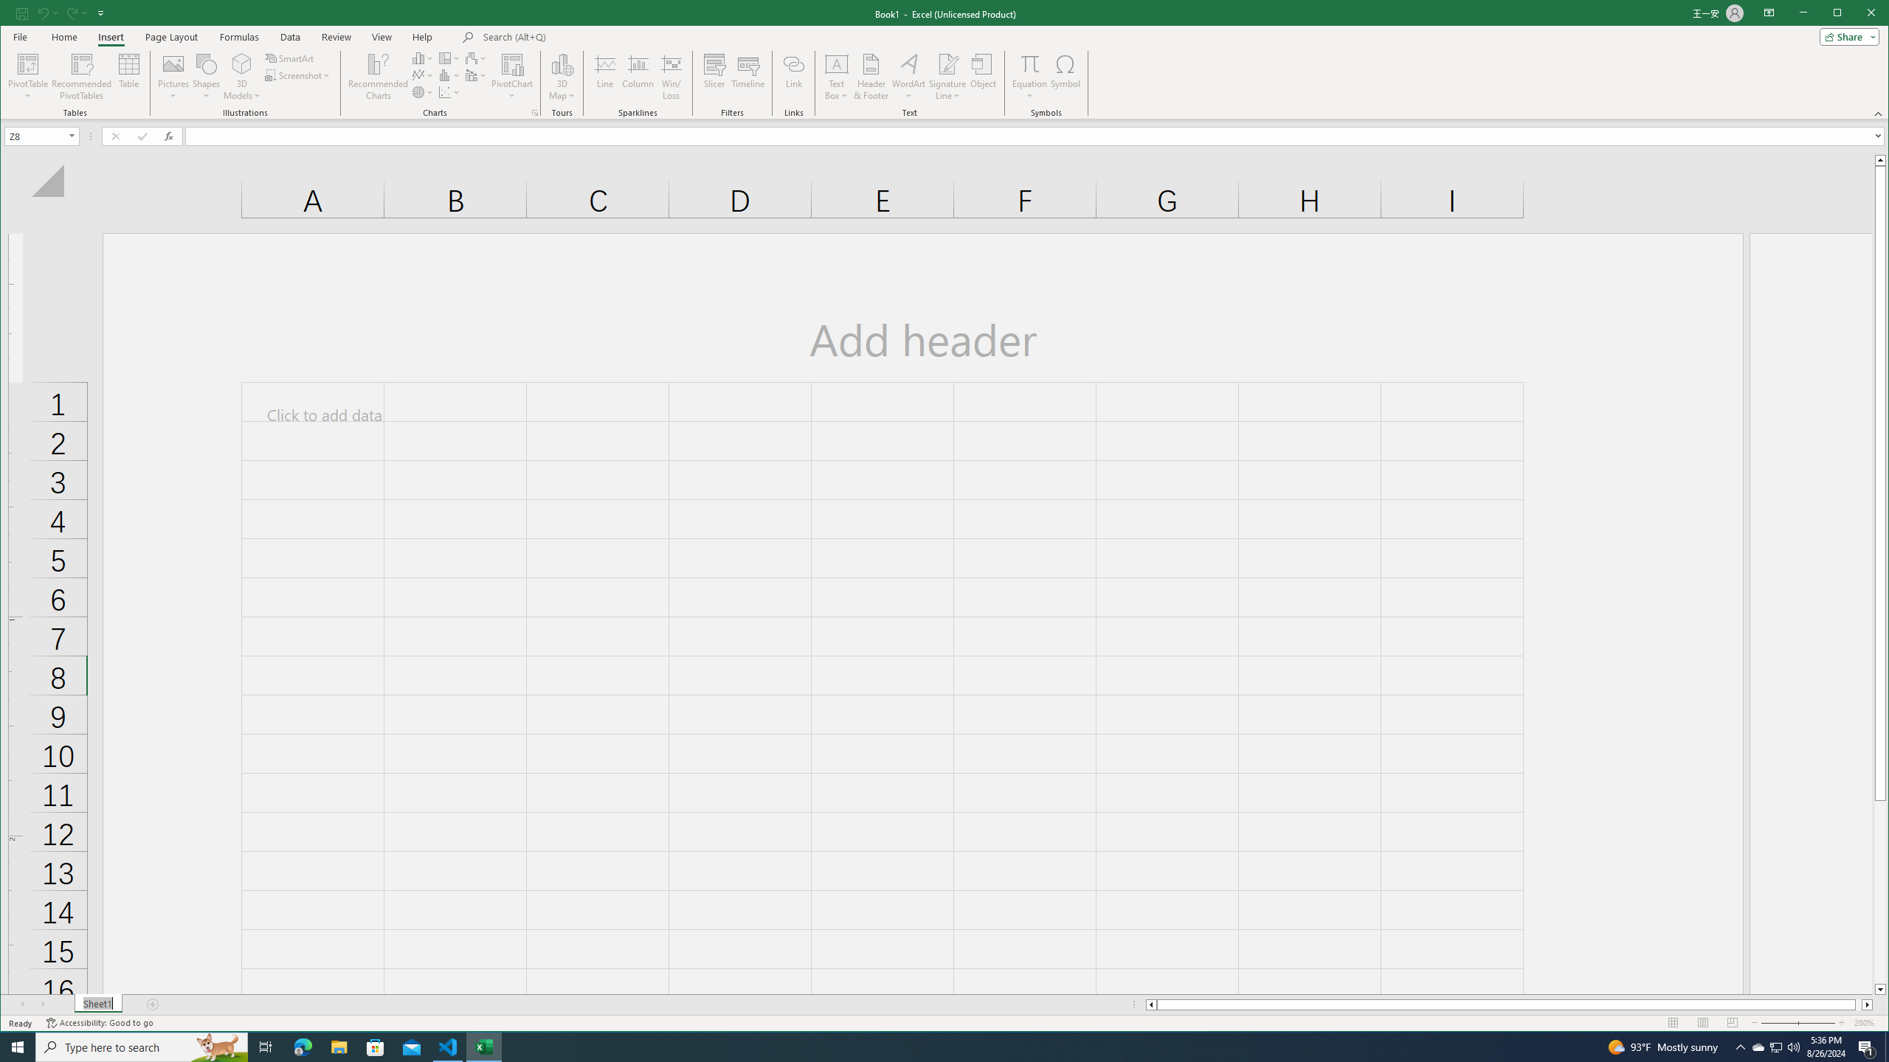  I want to click on Timeline, so click(748, 77).